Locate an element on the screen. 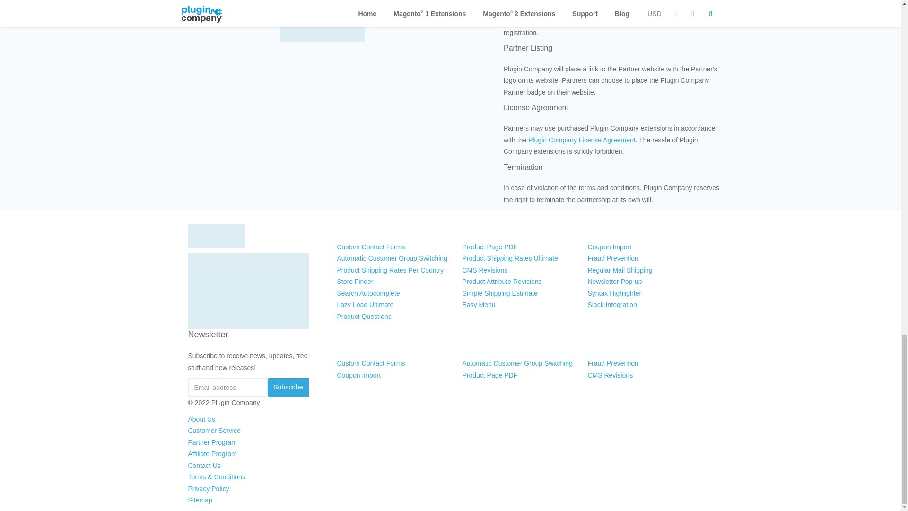 The width and height of the screenshot is (908, 511). Fraud Prevention Magento Extension is located at coordinates (613, 258).